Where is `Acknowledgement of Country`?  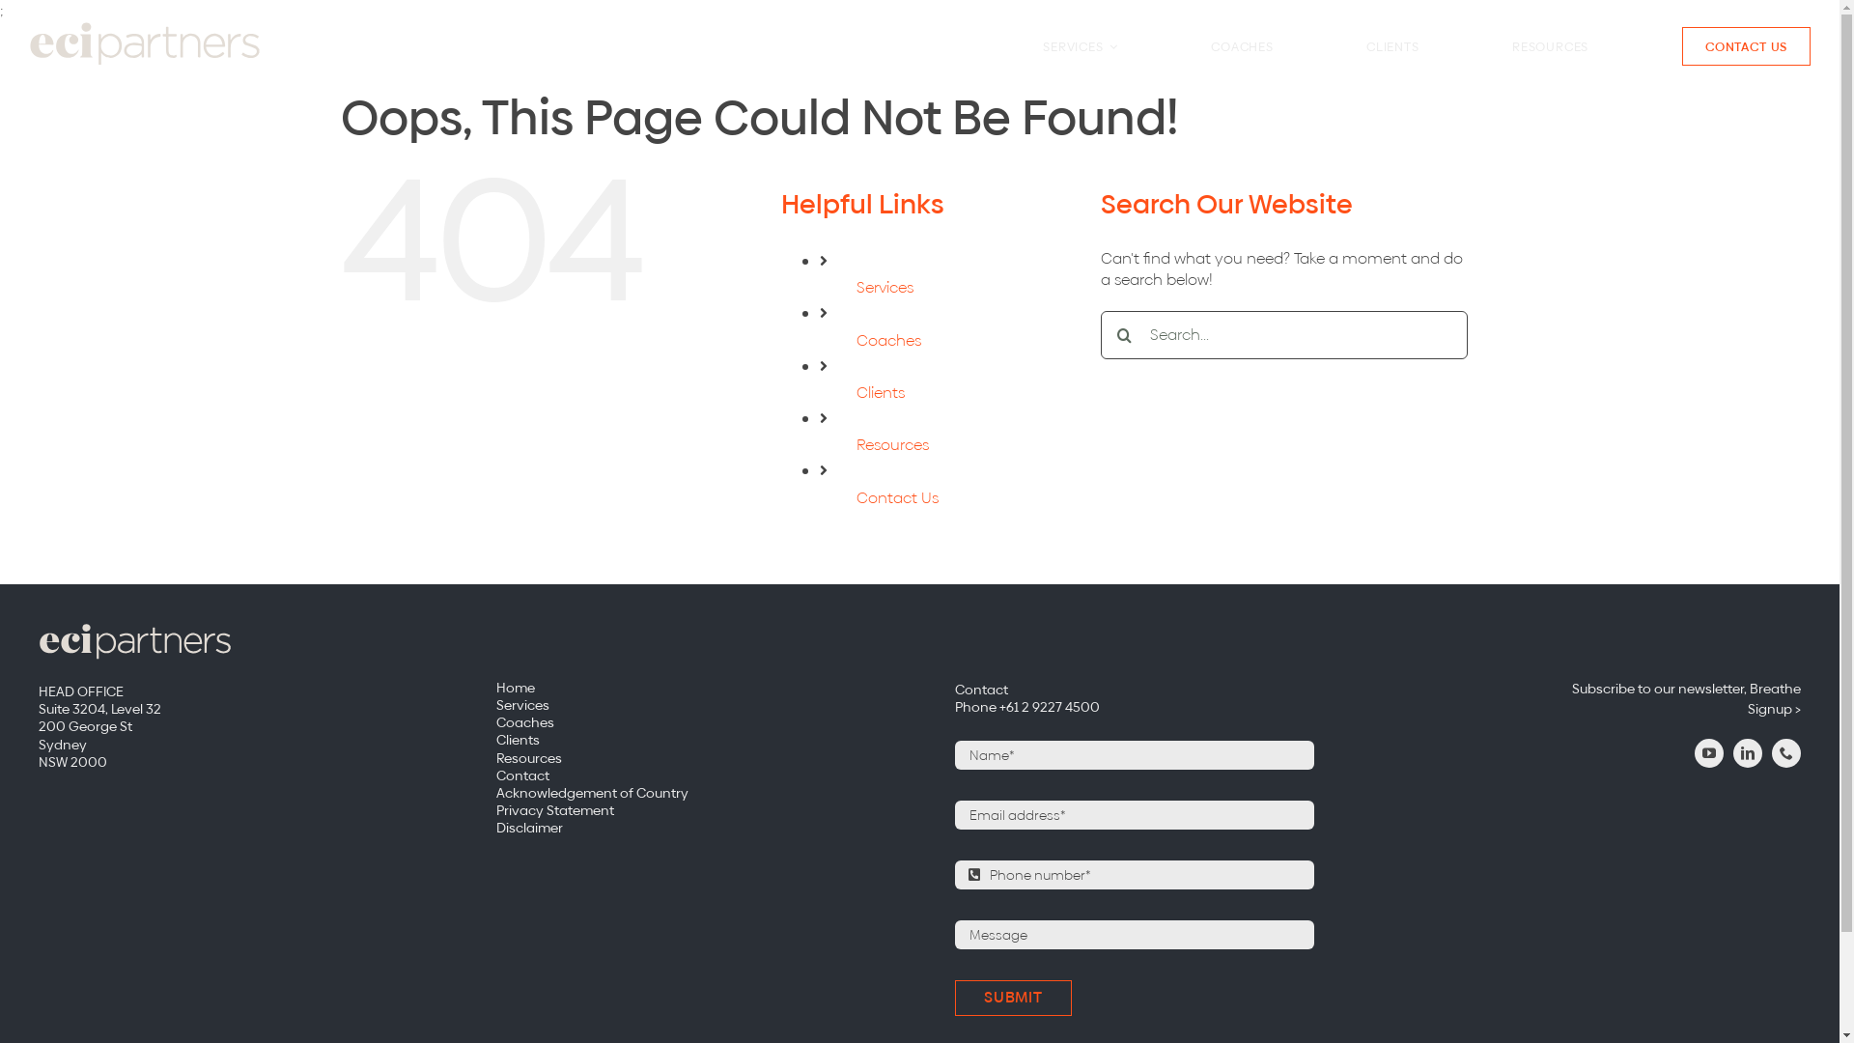 Acknowledgement of Country is located at coordinates (690, 793).